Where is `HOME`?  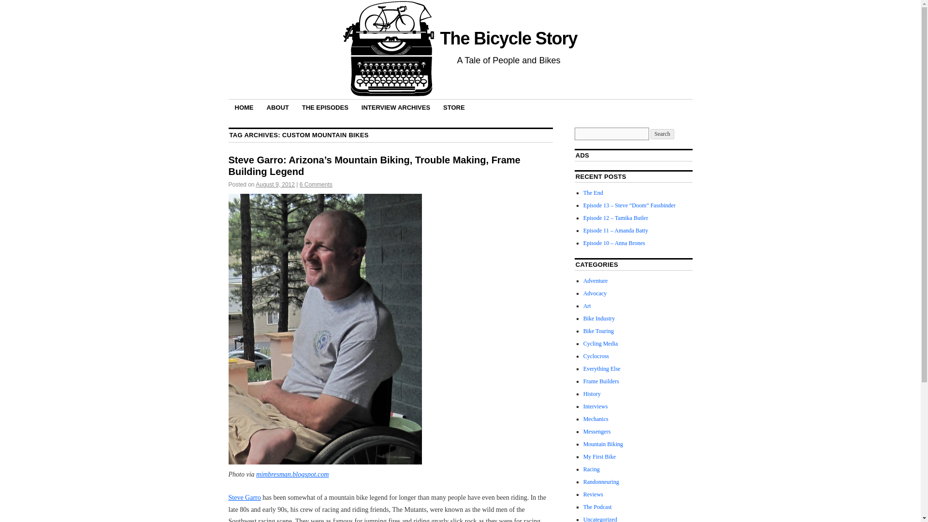 HOME is located at coordinates (244, 107).